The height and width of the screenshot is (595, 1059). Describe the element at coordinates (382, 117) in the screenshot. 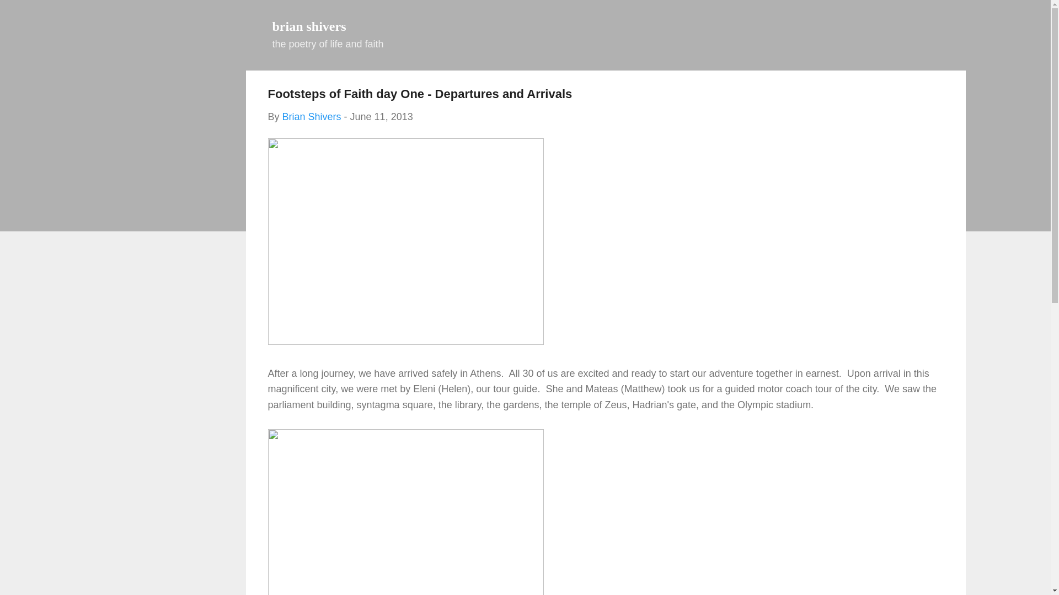

I see `June 11, 2013` at that location.